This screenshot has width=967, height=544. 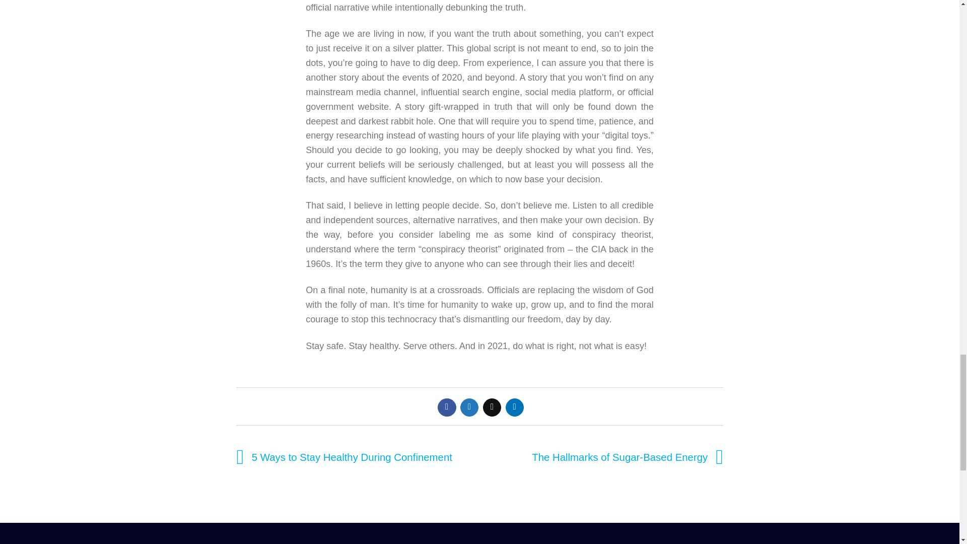 What do you see at coordinates (446, 407) in the screenshot?
I see `Share on Facebook` at bounding box center [446, 407].